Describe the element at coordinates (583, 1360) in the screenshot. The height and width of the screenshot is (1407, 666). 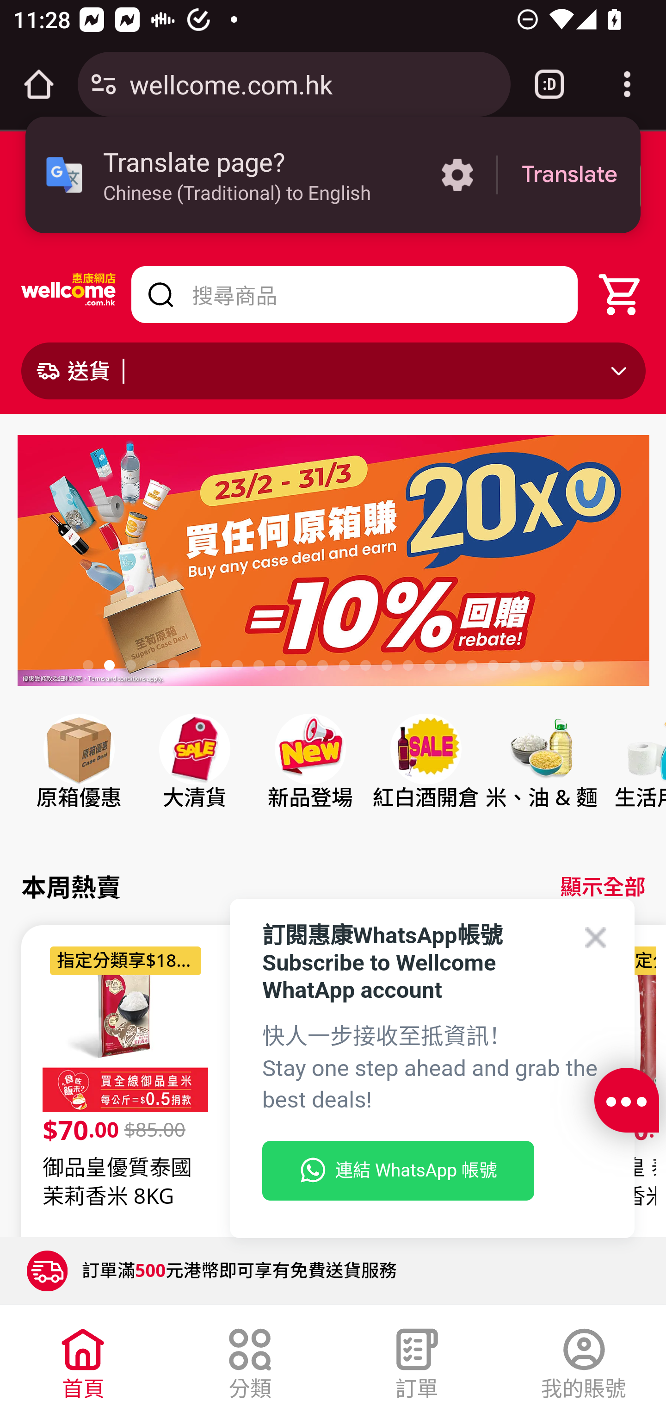
I see `我的賬號` at that location.